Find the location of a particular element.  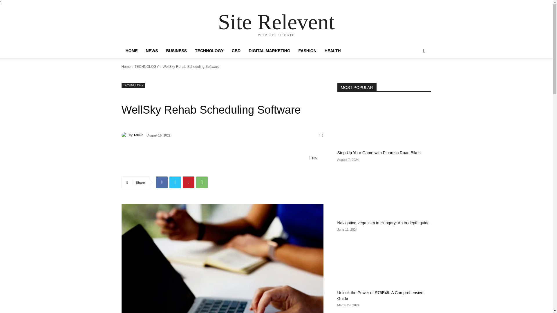

Admin is located at coordinates (138, 135).